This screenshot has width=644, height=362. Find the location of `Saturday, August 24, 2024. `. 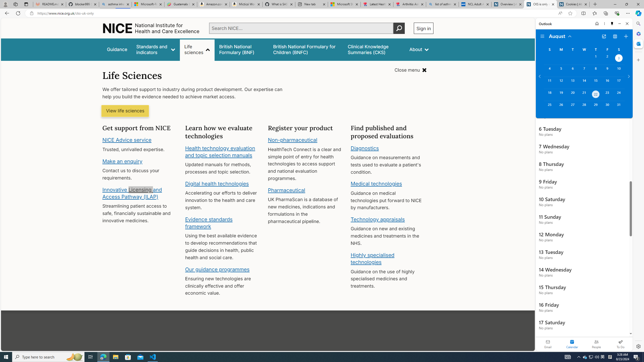

Saturday, August 24, 2024.  is located at coordinates (619, 95).